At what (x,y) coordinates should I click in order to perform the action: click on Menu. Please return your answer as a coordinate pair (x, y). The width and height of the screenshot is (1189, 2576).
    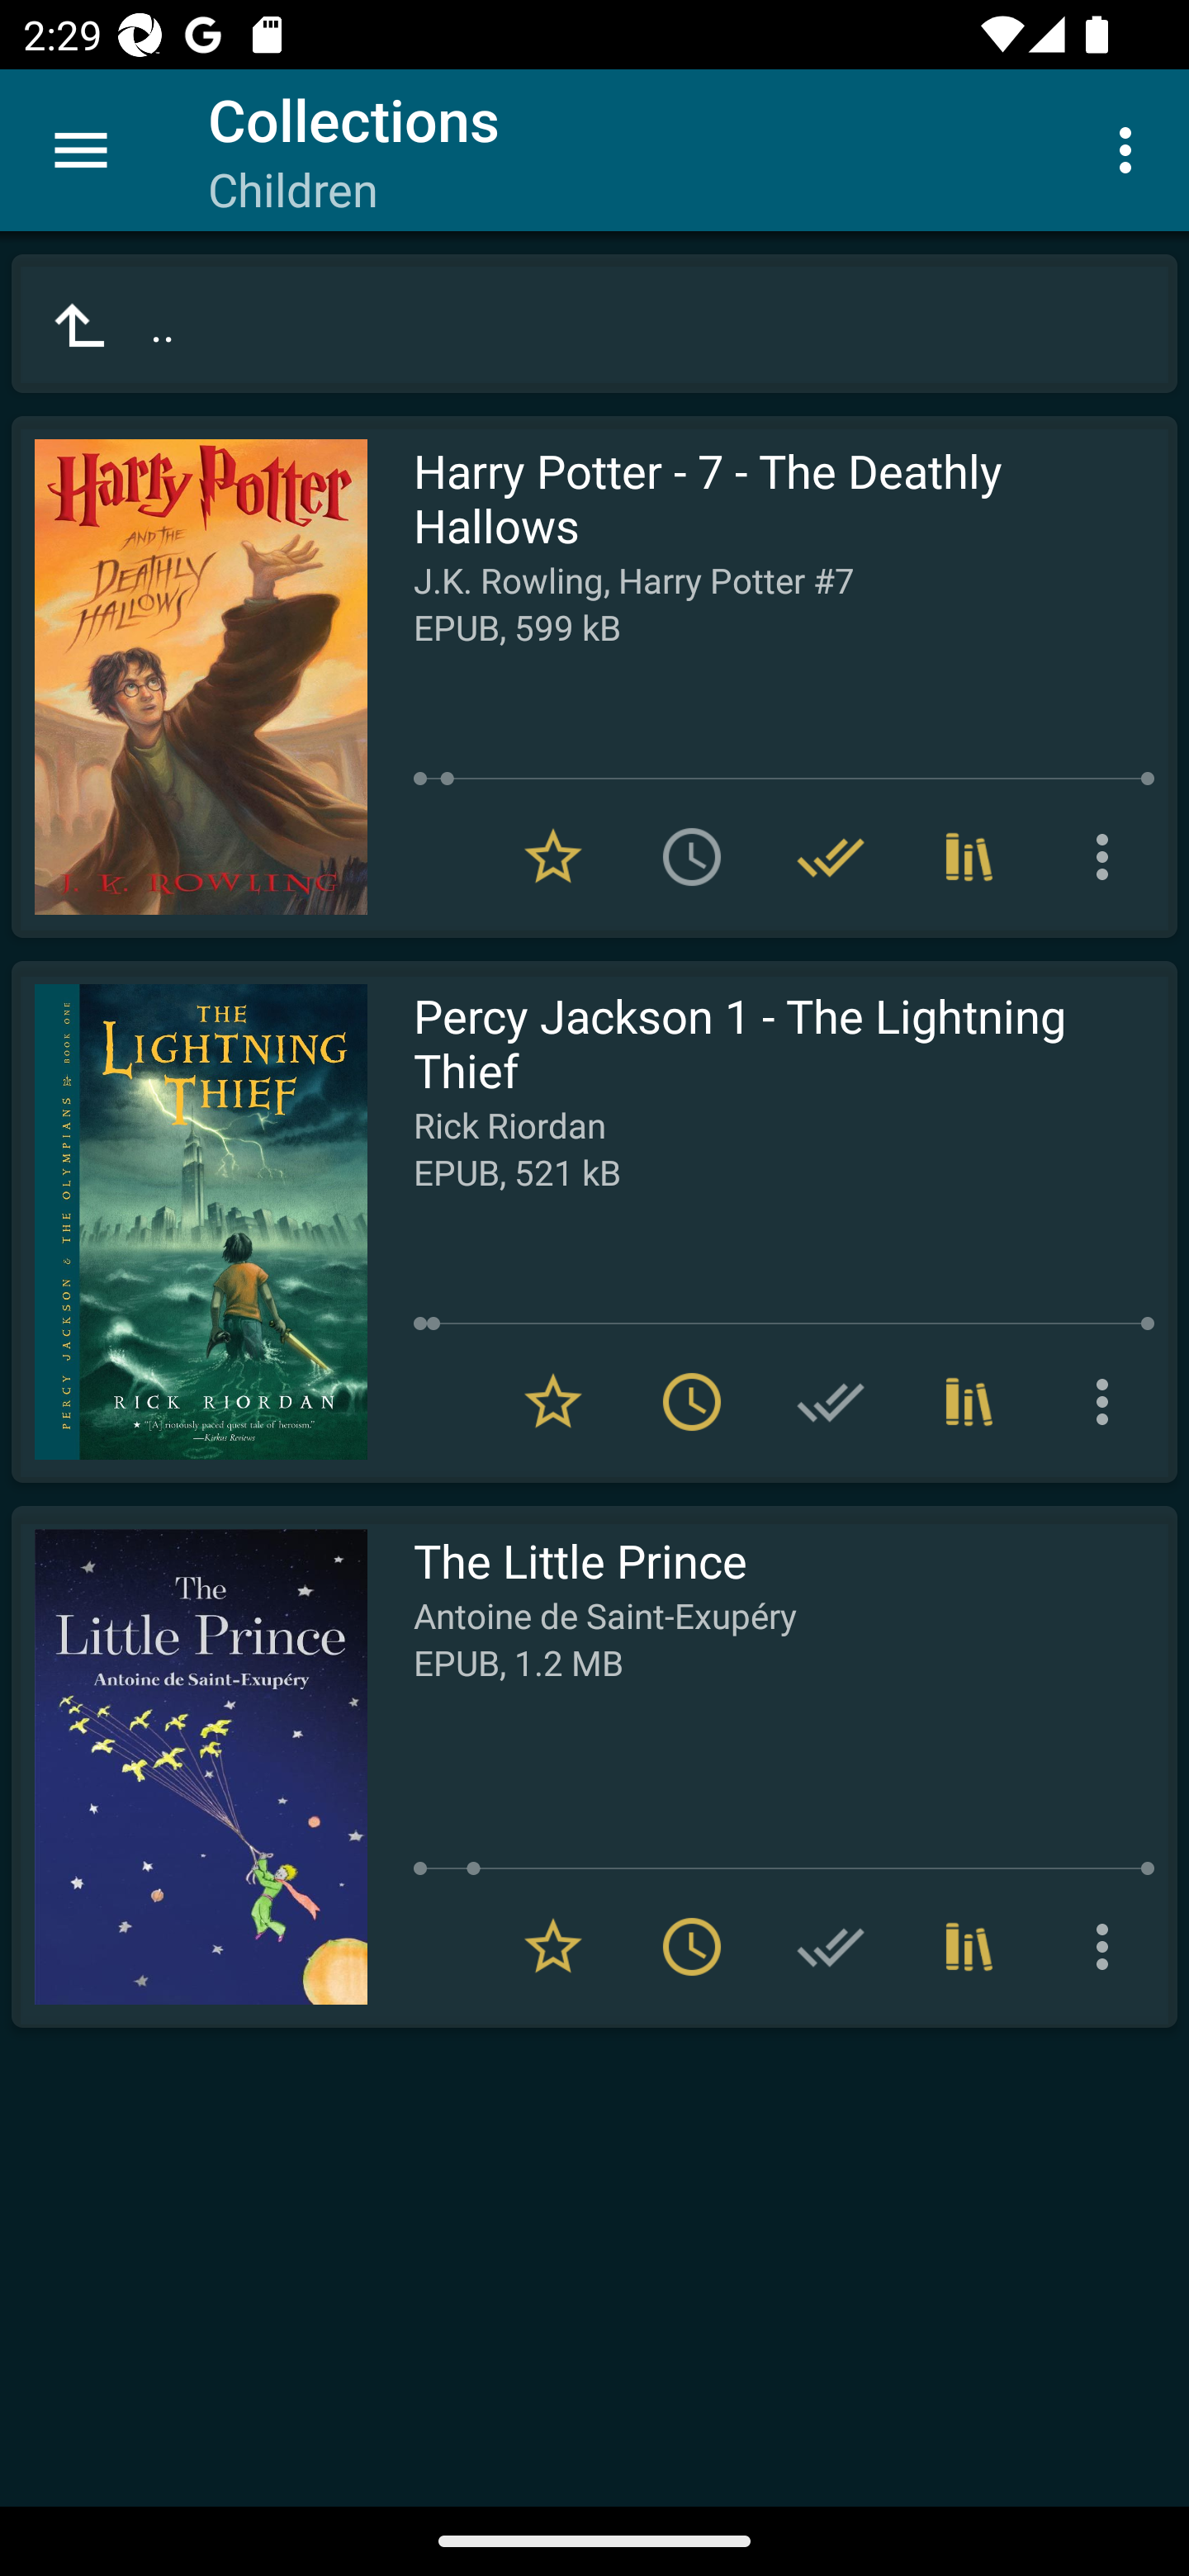
    Looking at the image, I should click on (81, 150).